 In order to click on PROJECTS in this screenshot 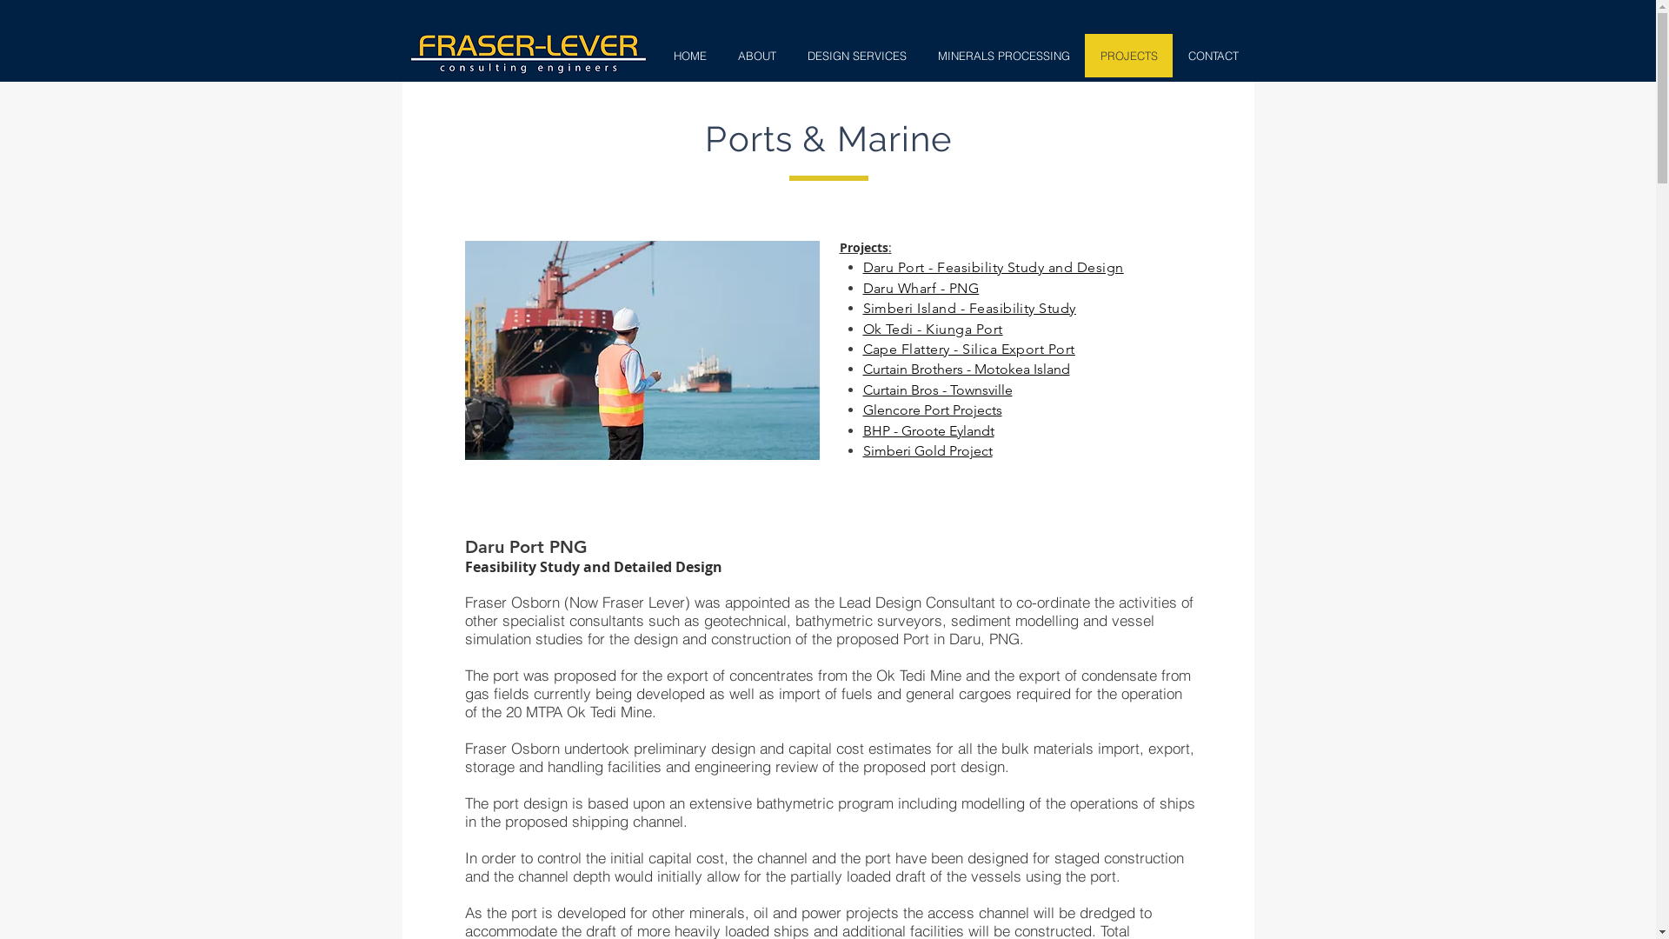, I will do `click(1128, 56)`.